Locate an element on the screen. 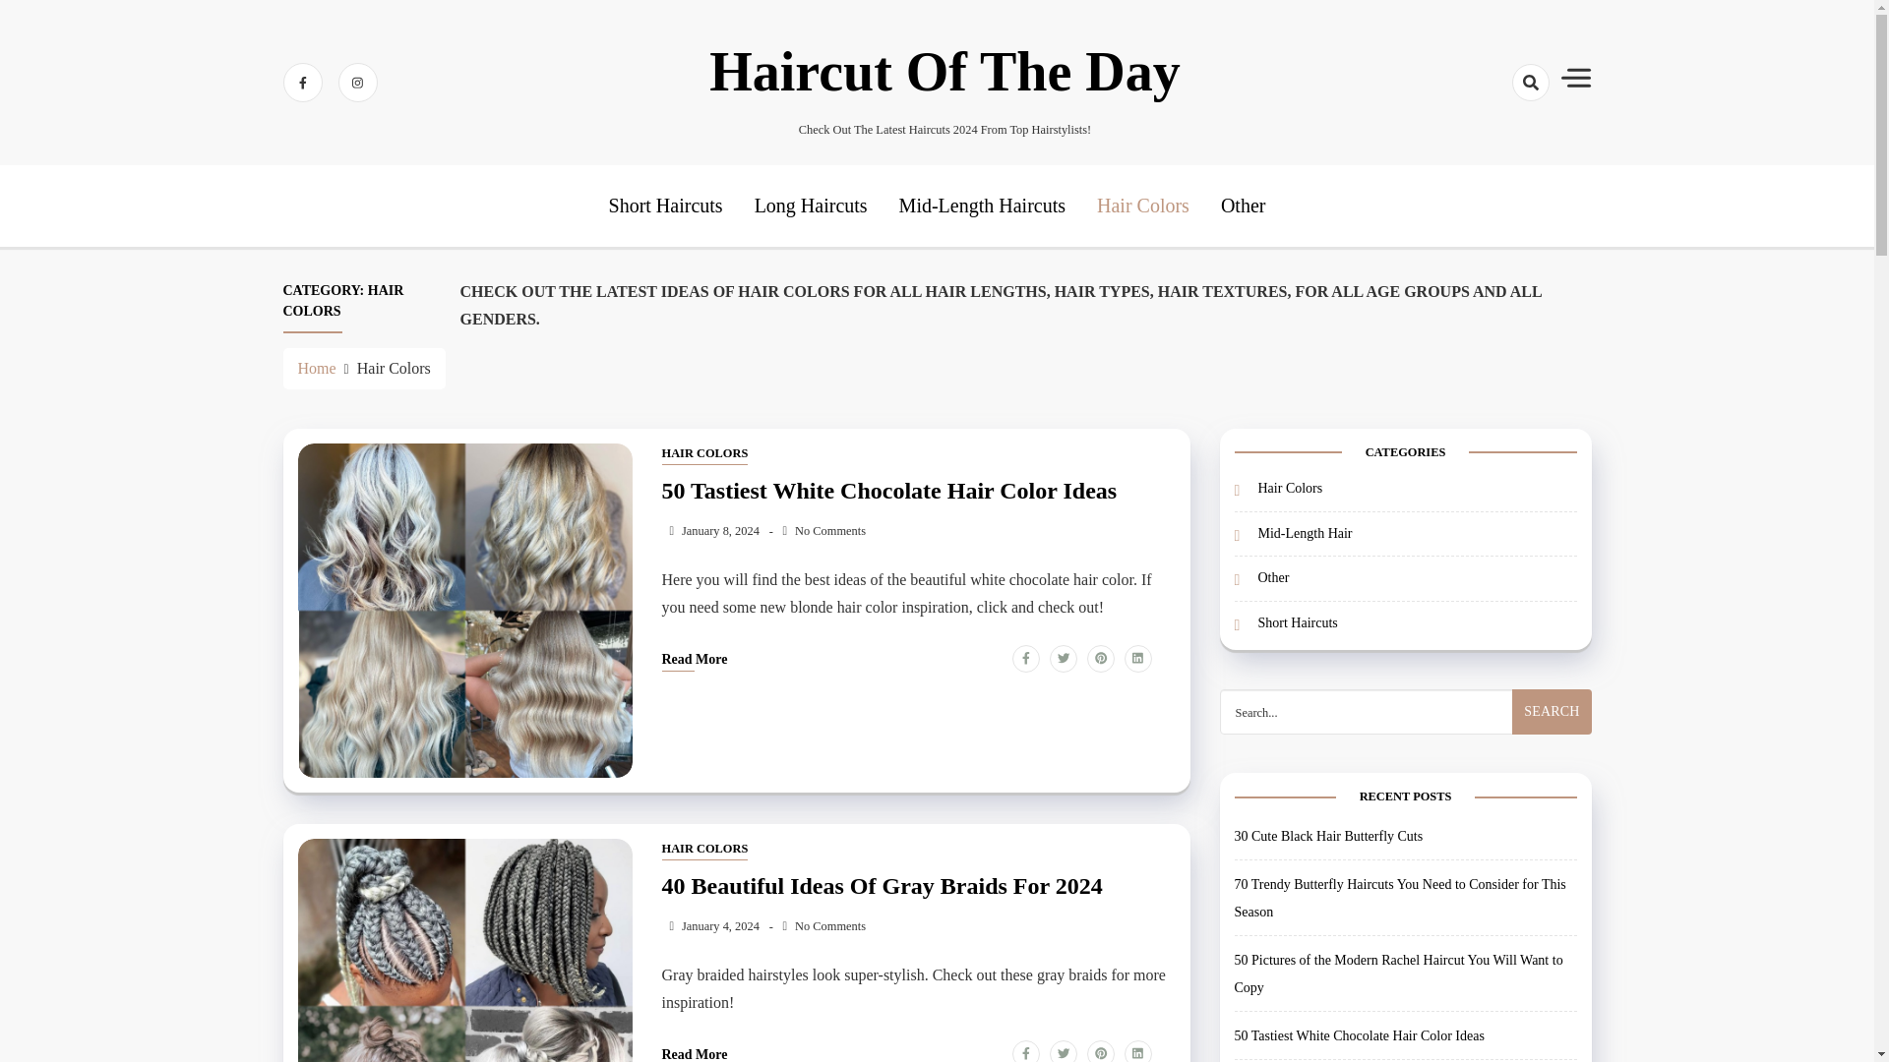 The image size is (1889, 1062). January 8, 2024 is located at coordinates (710, 531).